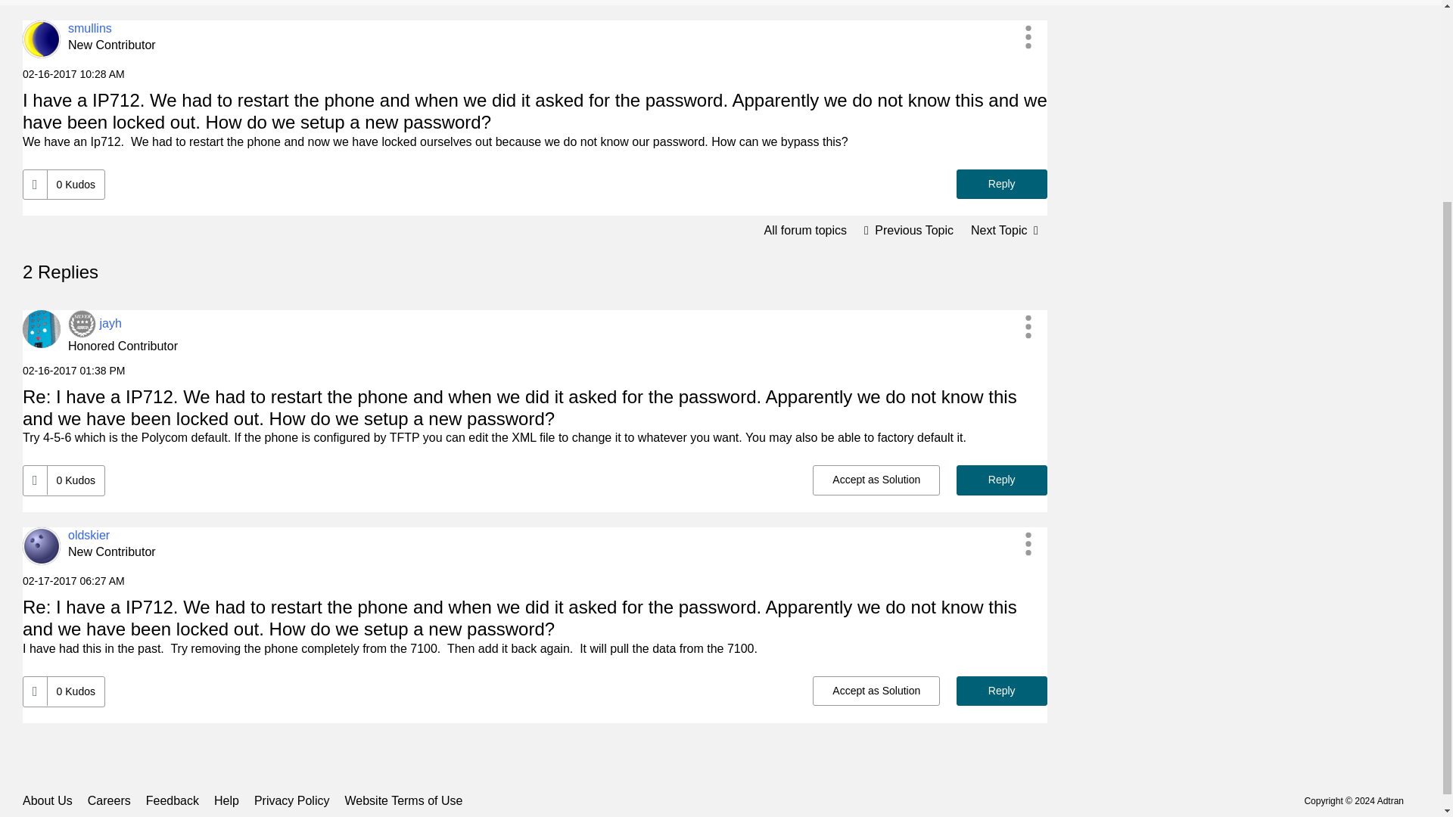 This screenshot has height=817, width=1453. What do you see at coordinates (42, 39) in the screenshot?
I see `smullins` at bounding box center [42, 39].